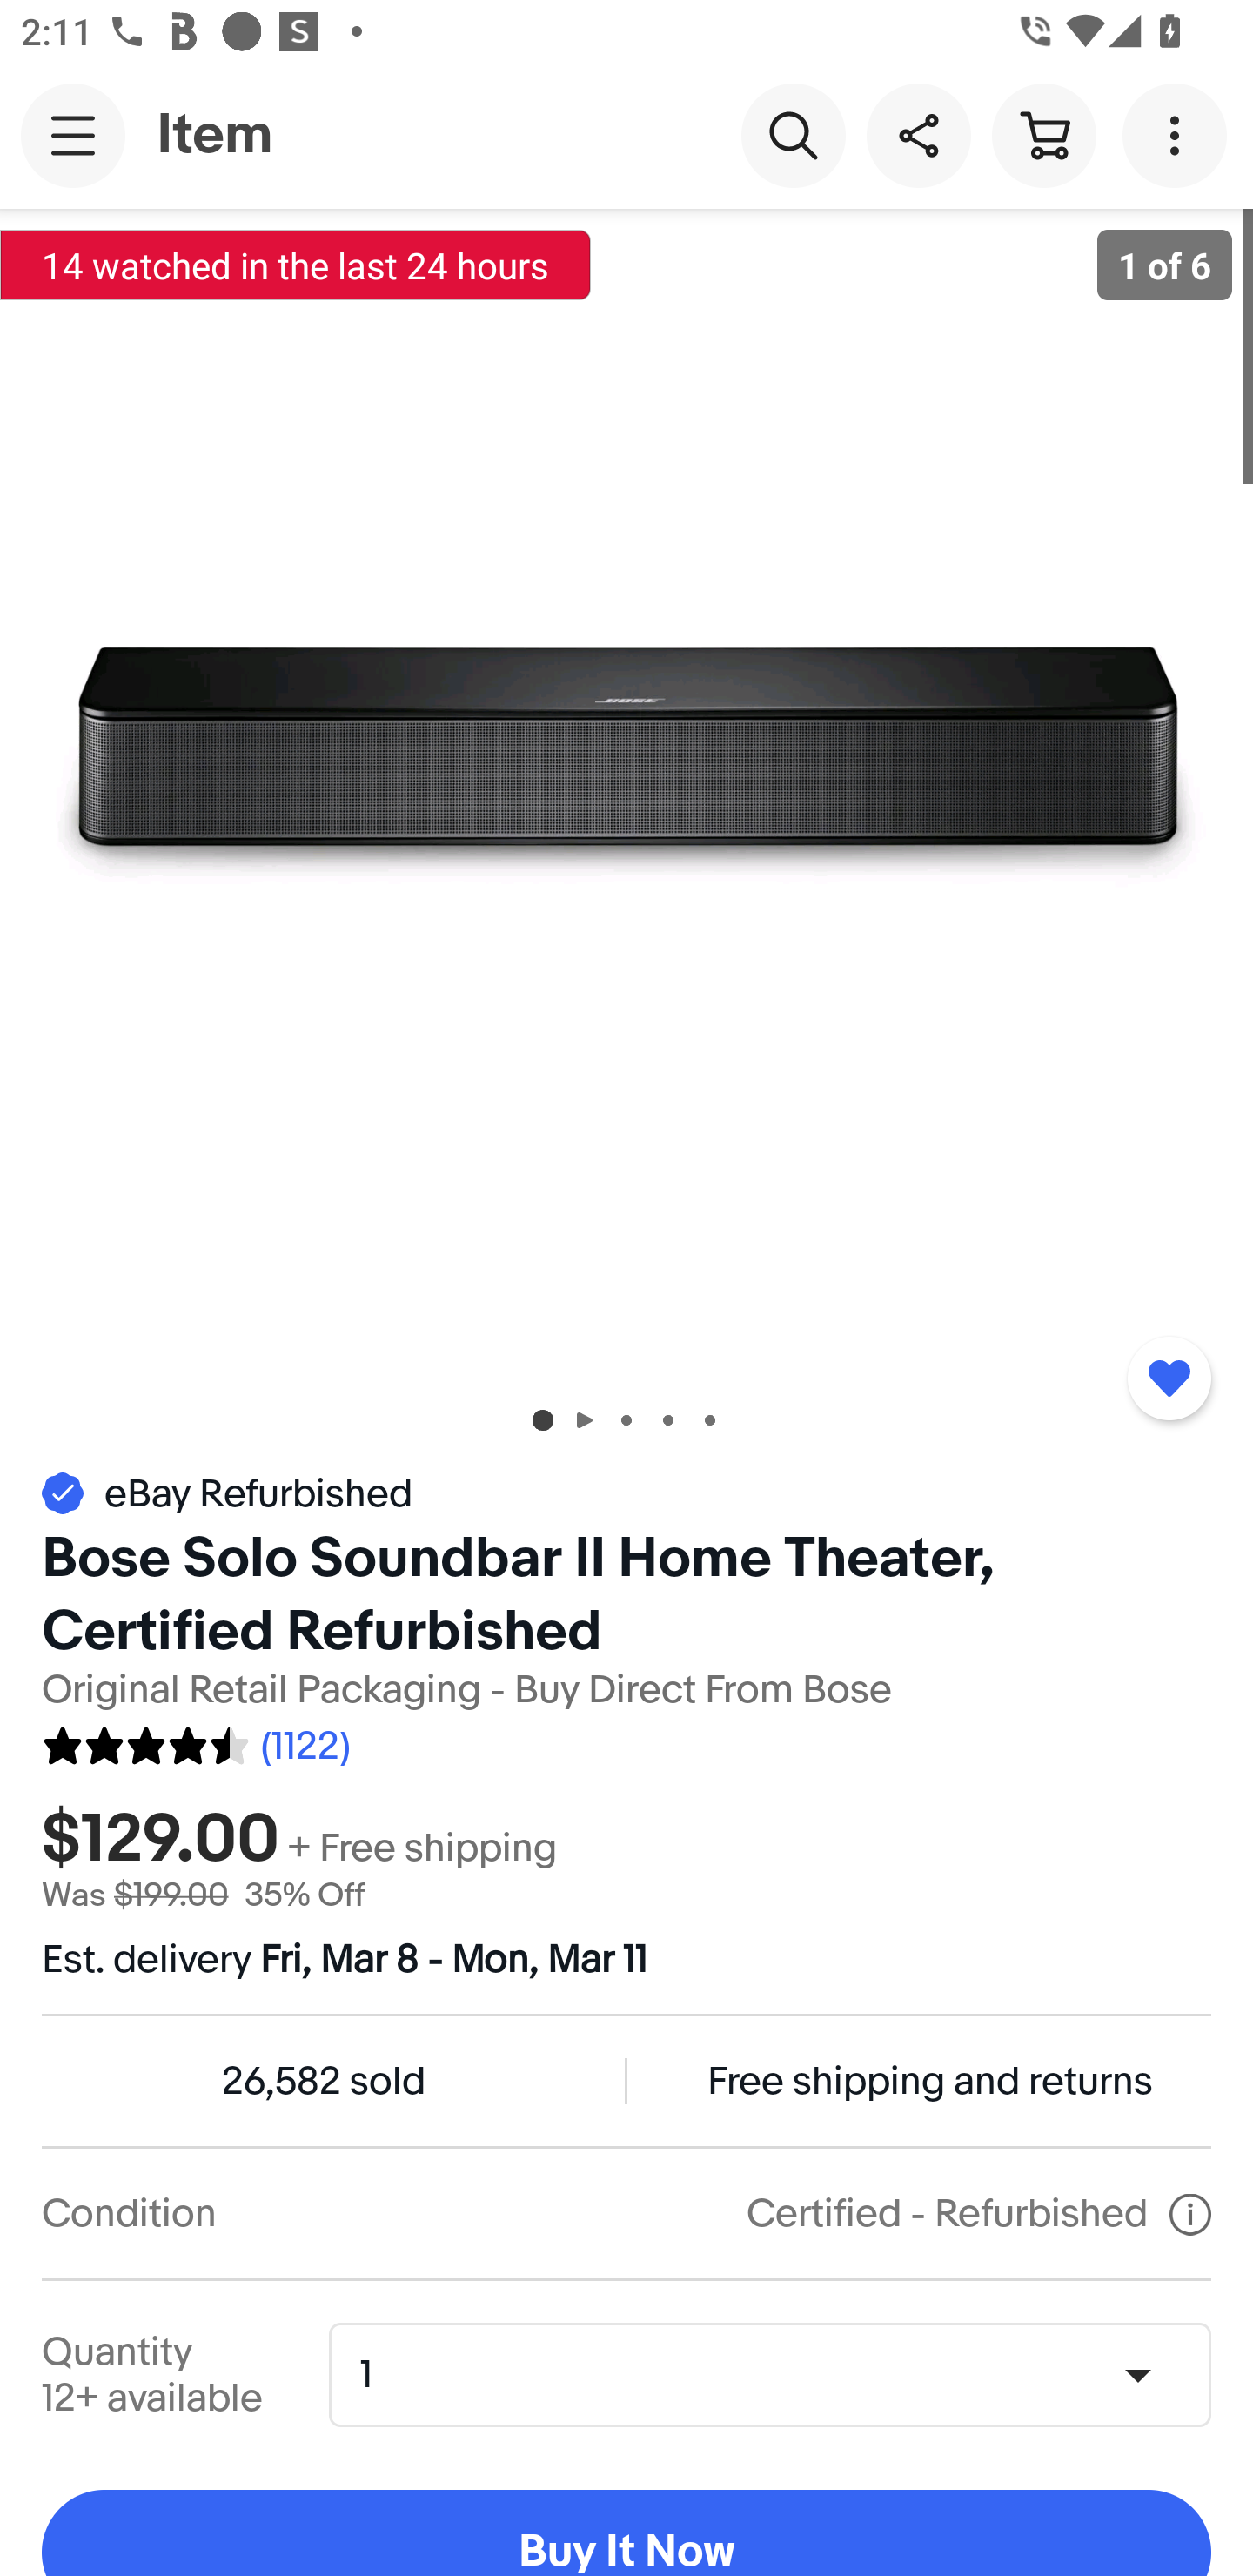 This screenshot has width=1253, height=2576. What do you see at coordinates (296, 265) in the screenshot?
I see `14 watched in the last 24 hours` at bounding box center [296, 265].